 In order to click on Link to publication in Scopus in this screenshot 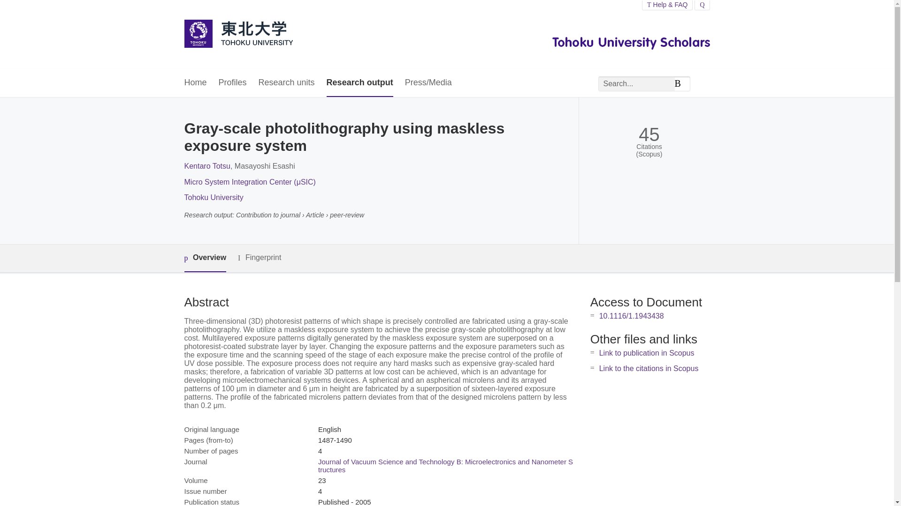, I will do `click(647, 353)`.